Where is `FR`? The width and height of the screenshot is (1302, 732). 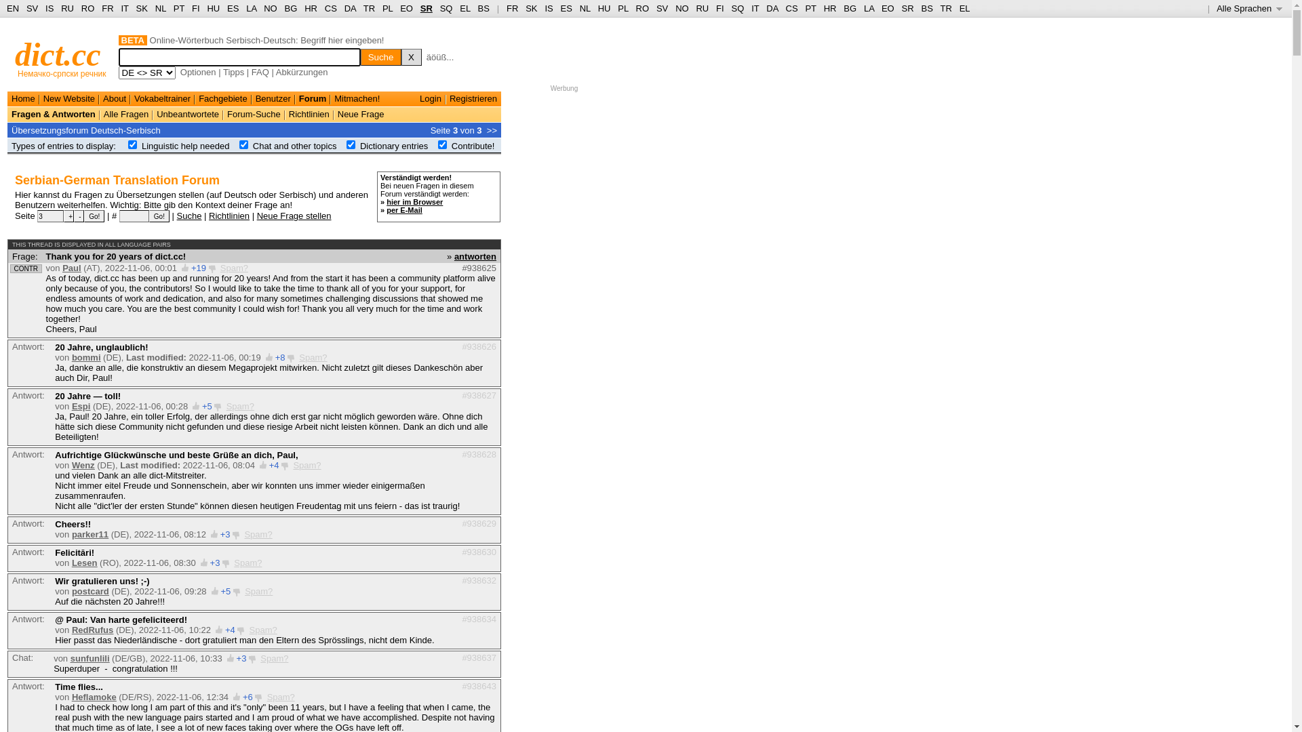
FR is located at coordinates (513, 8).